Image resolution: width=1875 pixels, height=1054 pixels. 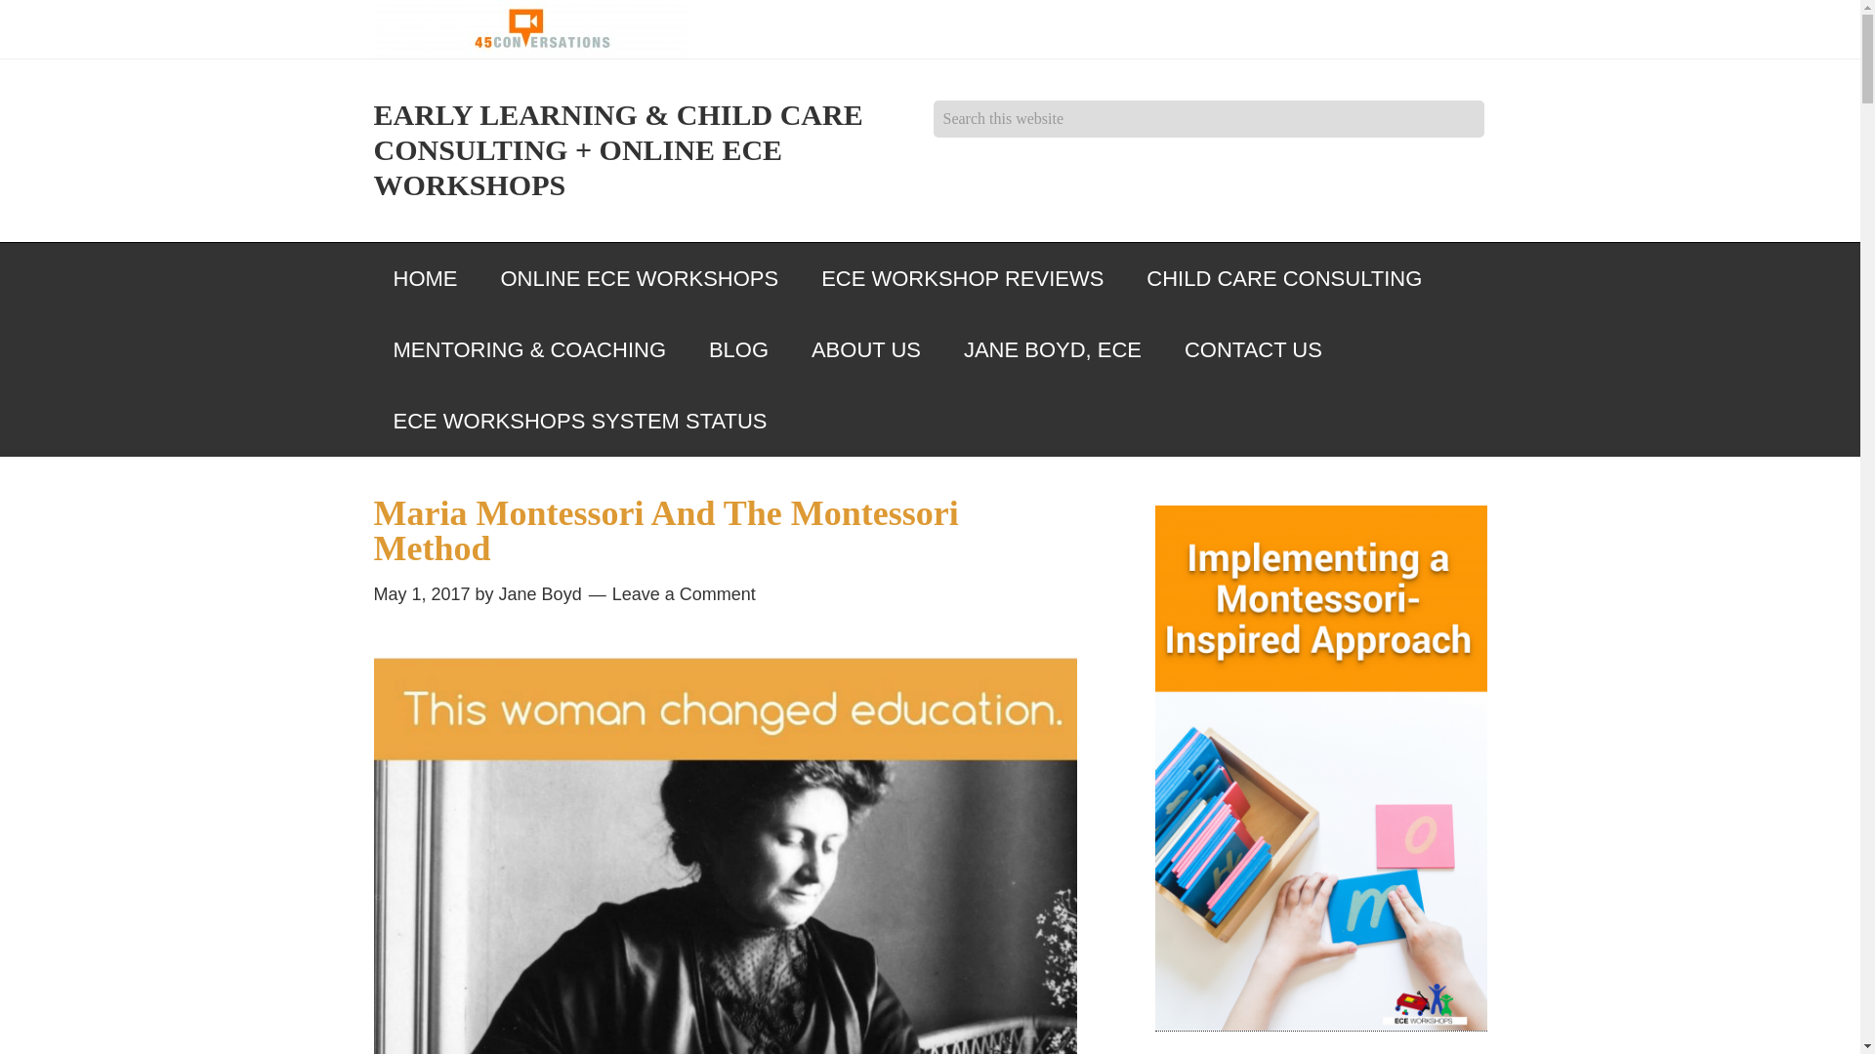 What do you see at coordinates (639, 278) in the screenshot?
I see `ONLINE ECE WORKSHOPS` at bounding box center [639, 278].